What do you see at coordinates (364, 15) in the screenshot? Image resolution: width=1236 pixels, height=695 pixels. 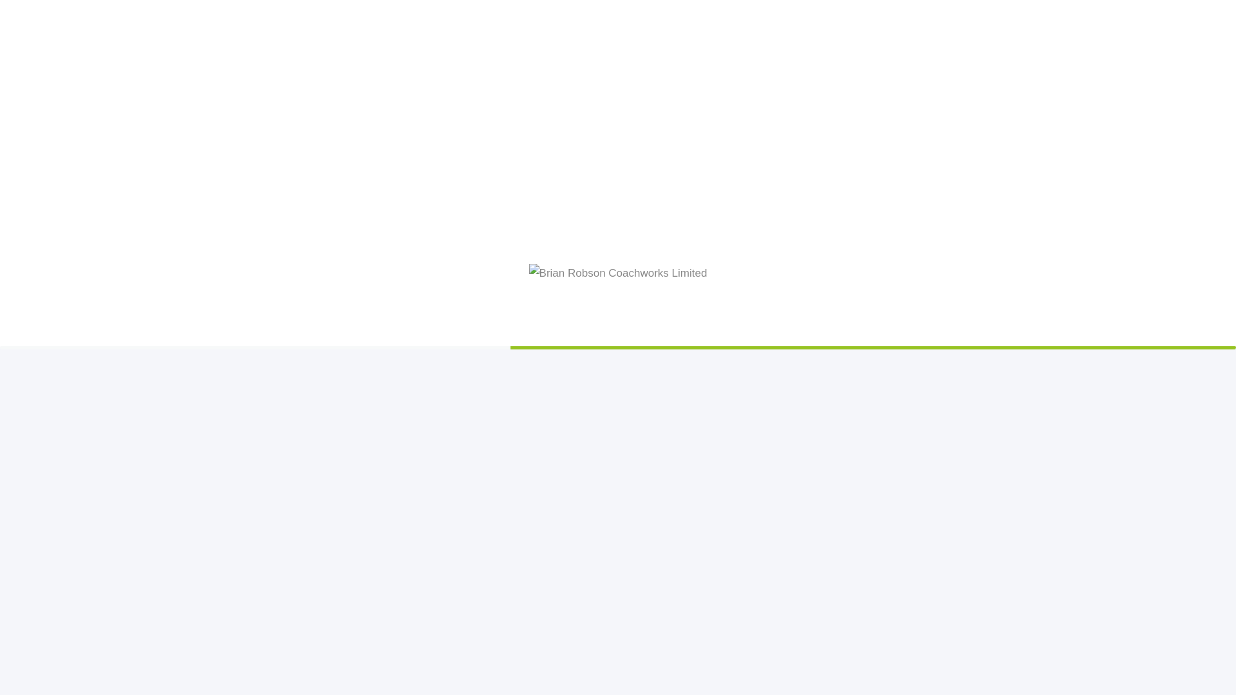 I see `Contact Us` at bounding box center [364, 15].